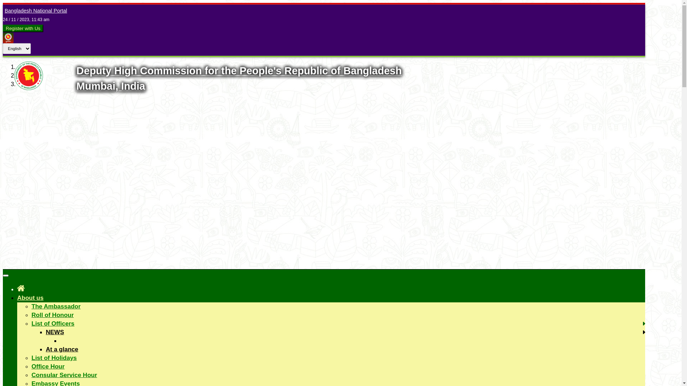 The width and height of the screenshot is (687, 386). I want to click on Consular Service Hour, so click(64, 375).